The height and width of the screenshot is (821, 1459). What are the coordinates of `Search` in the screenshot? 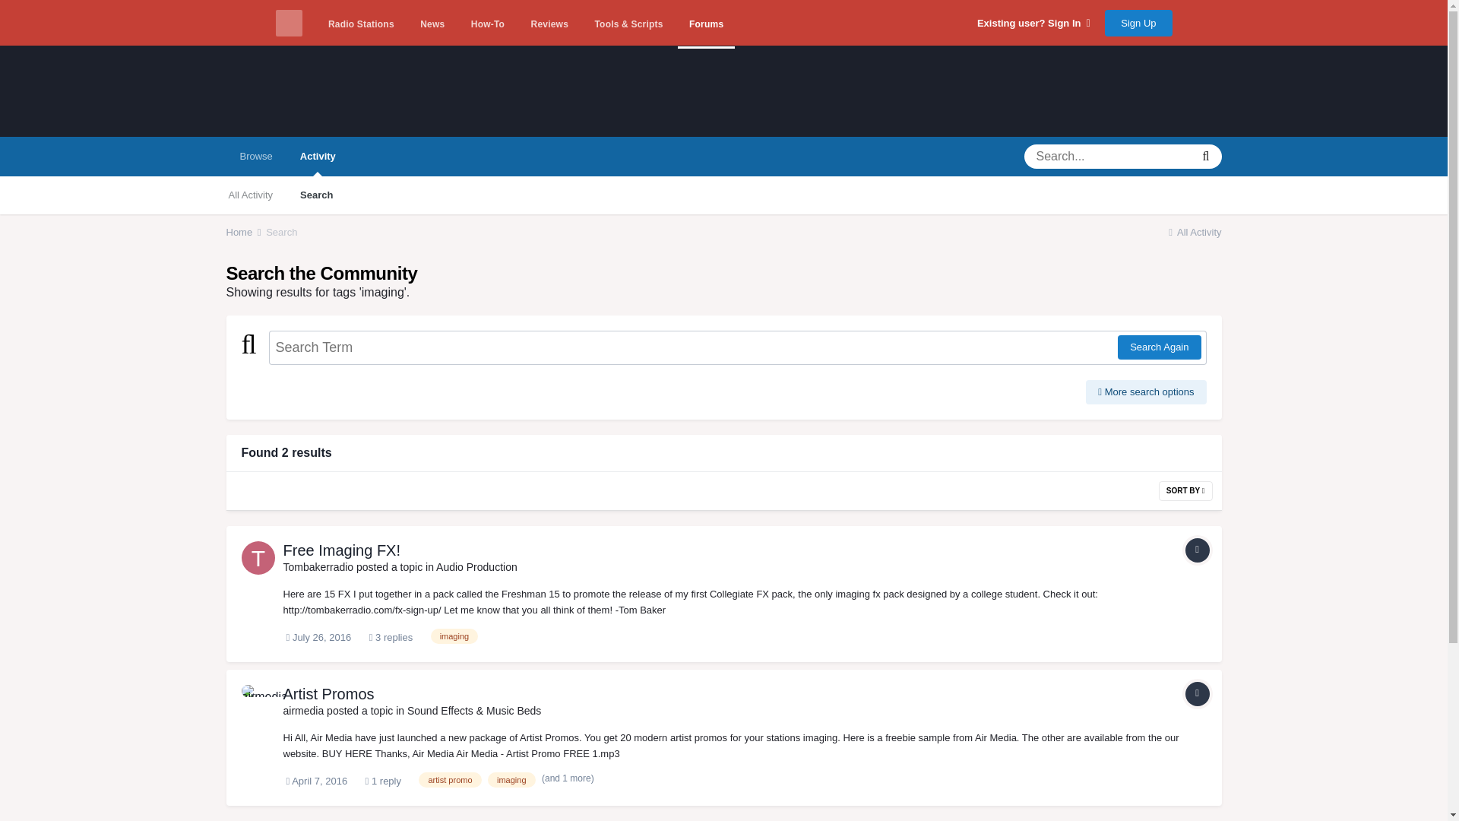 It's located at (316, 195).